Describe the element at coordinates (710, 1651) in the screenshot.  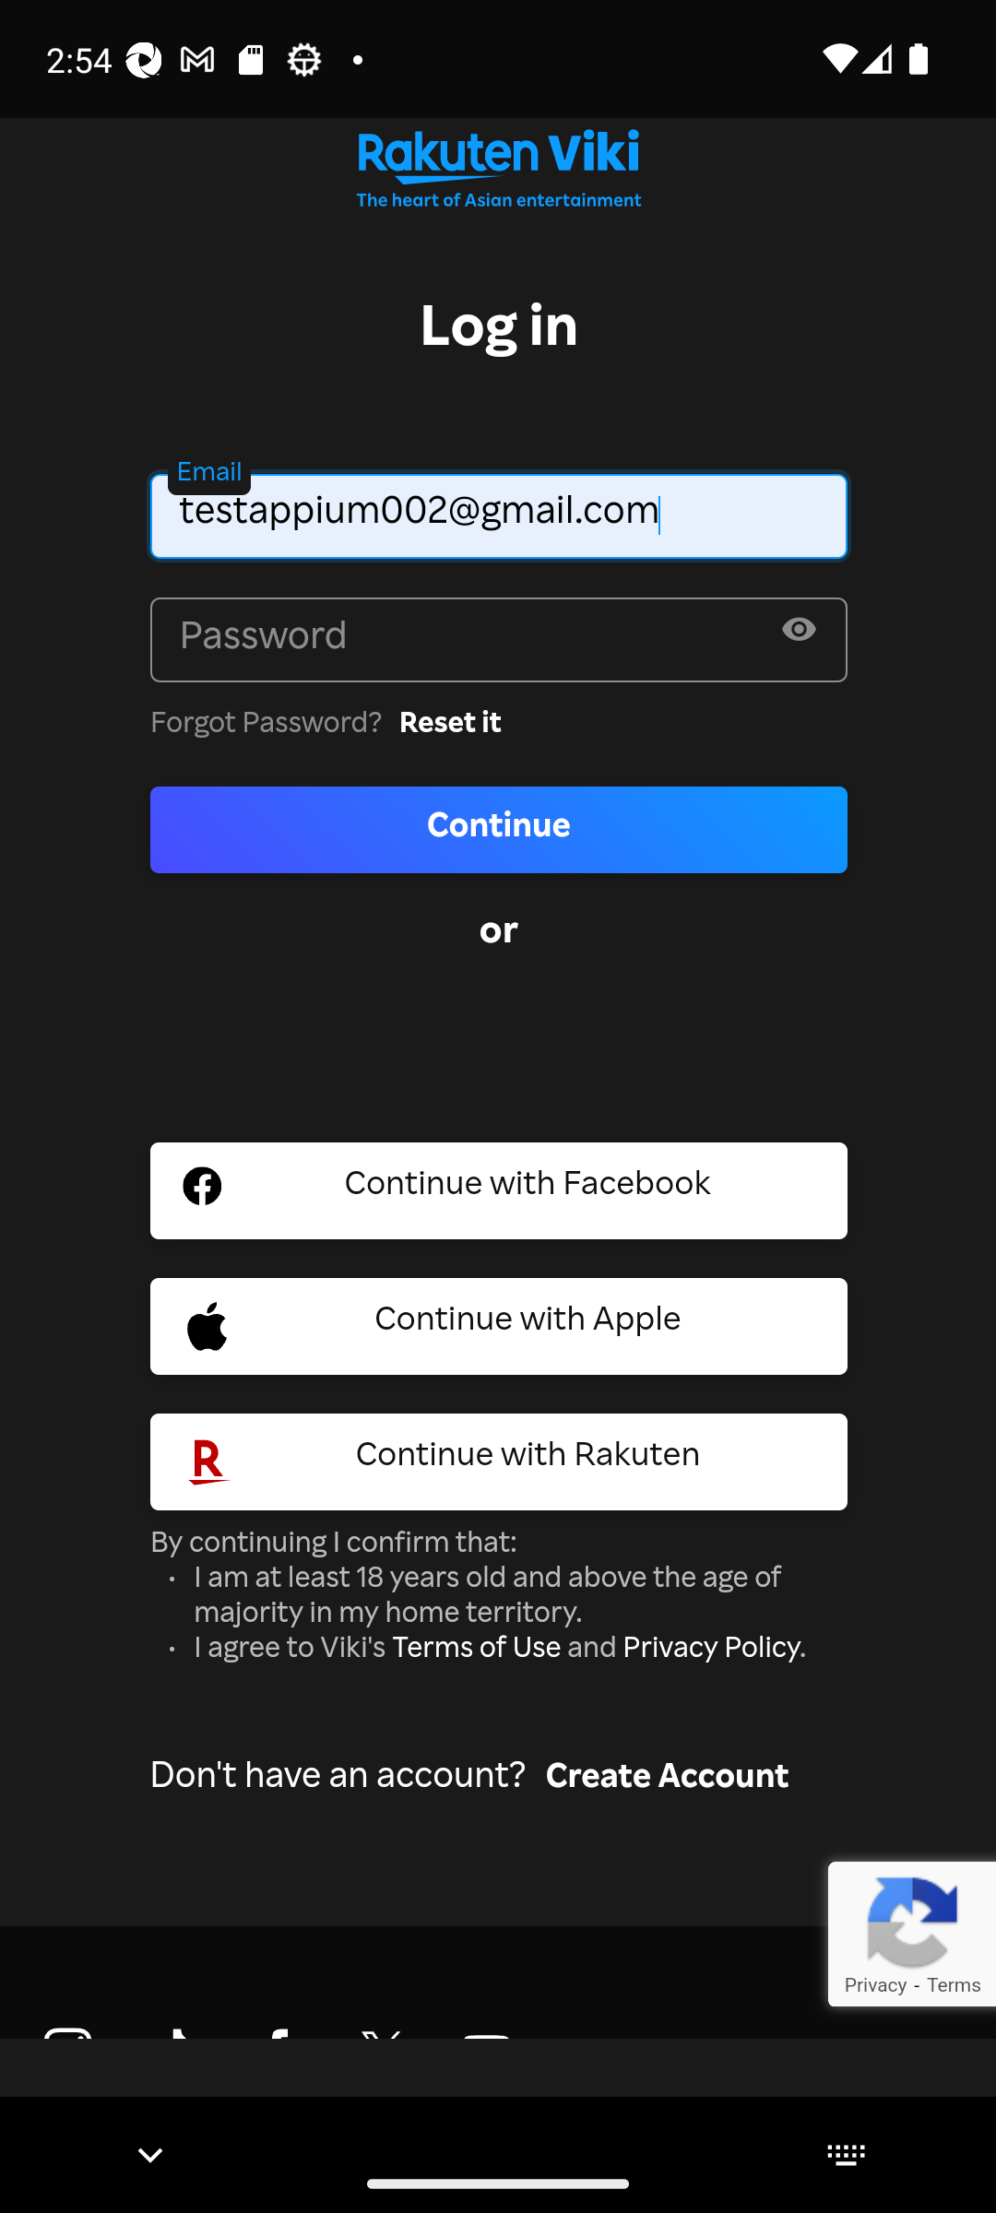
I see `Privacy Policy` at that location.